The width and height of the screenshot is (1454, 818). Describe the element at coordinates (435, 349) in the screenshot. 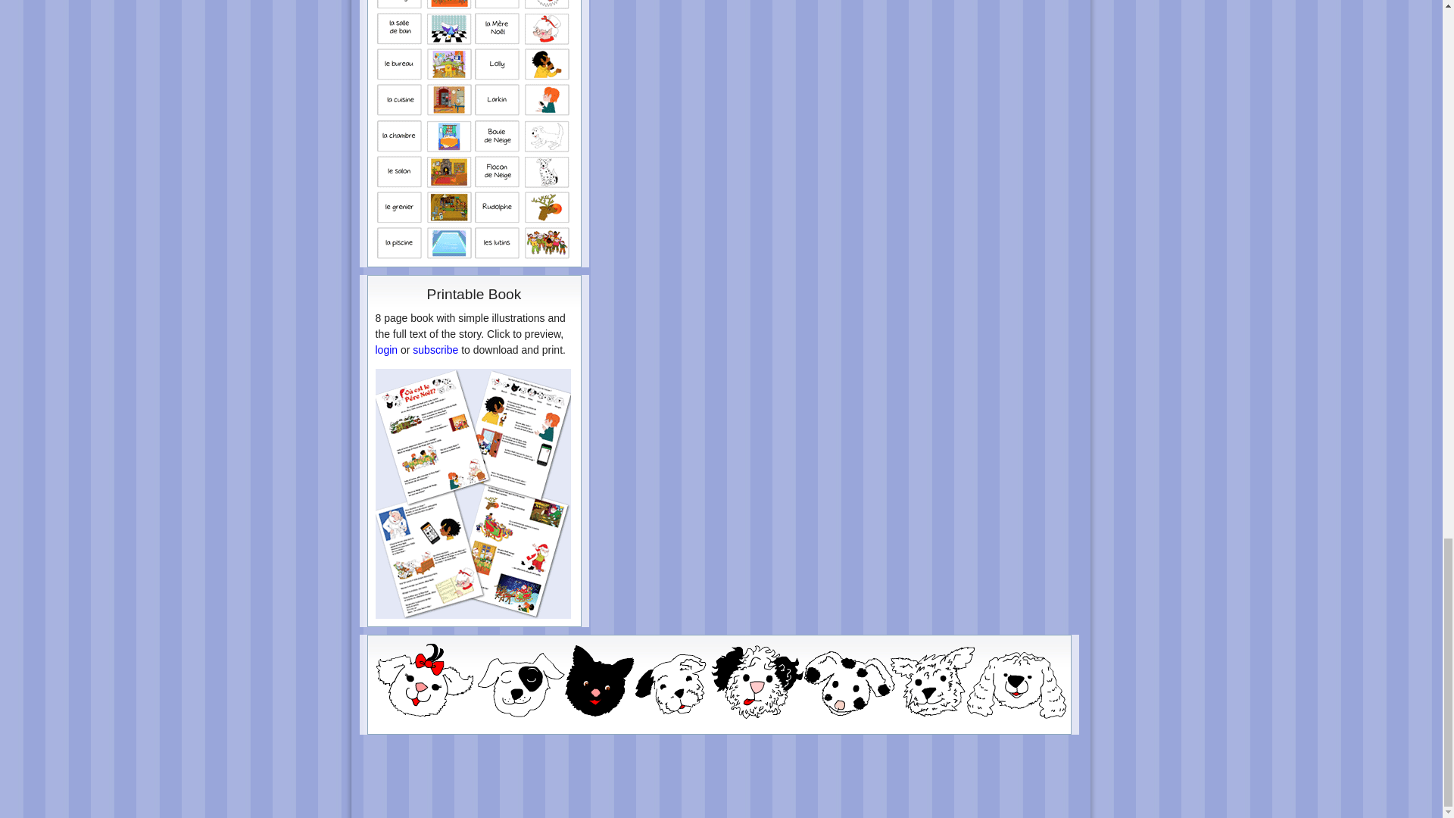

I see `subscribe` at that location.